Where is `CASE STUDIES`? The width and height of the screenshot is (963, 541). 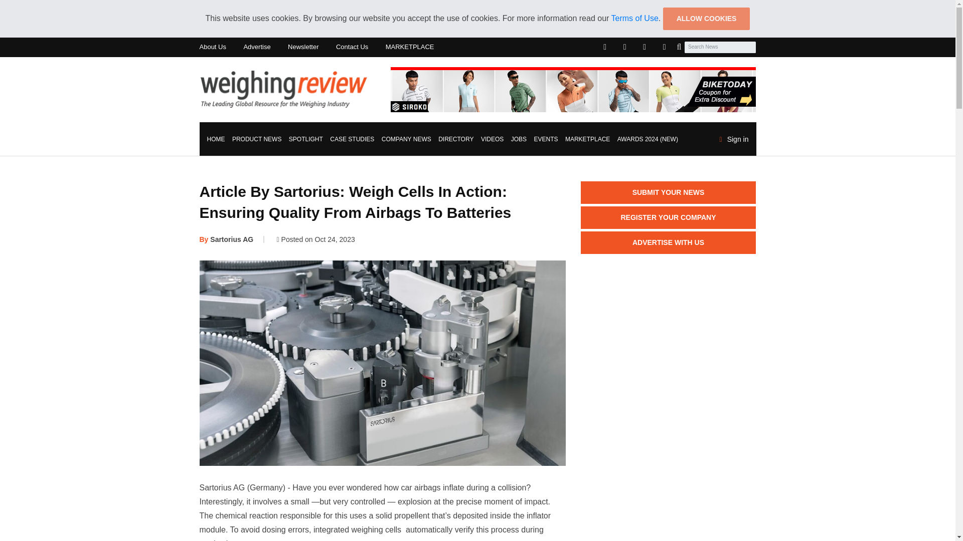 CASE STUDIES is located at coordinates (352, 139).